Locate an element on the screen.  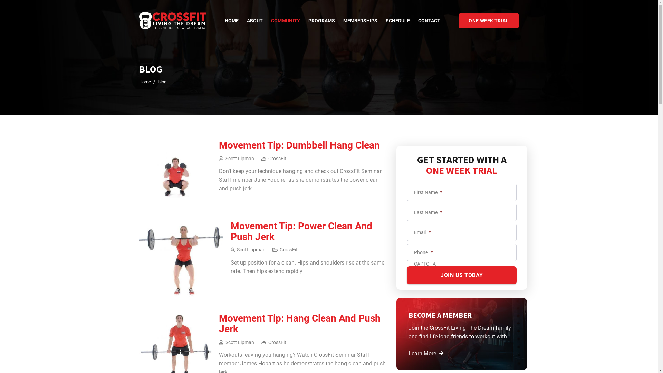
Scott Lipman is located at coordinates (240, 159).